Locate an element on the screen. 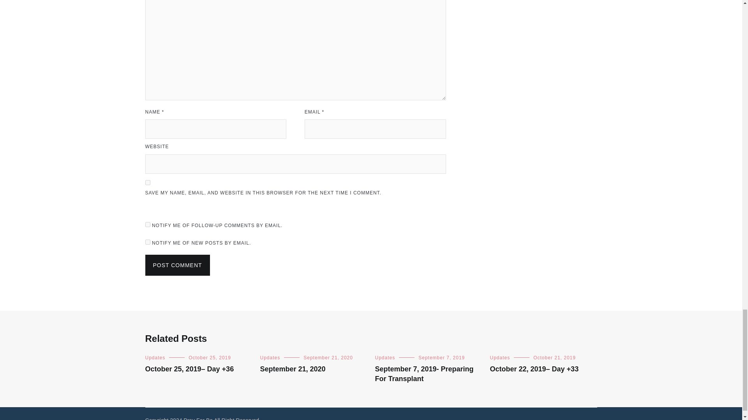  Updates is located at coordinates (155, 357).